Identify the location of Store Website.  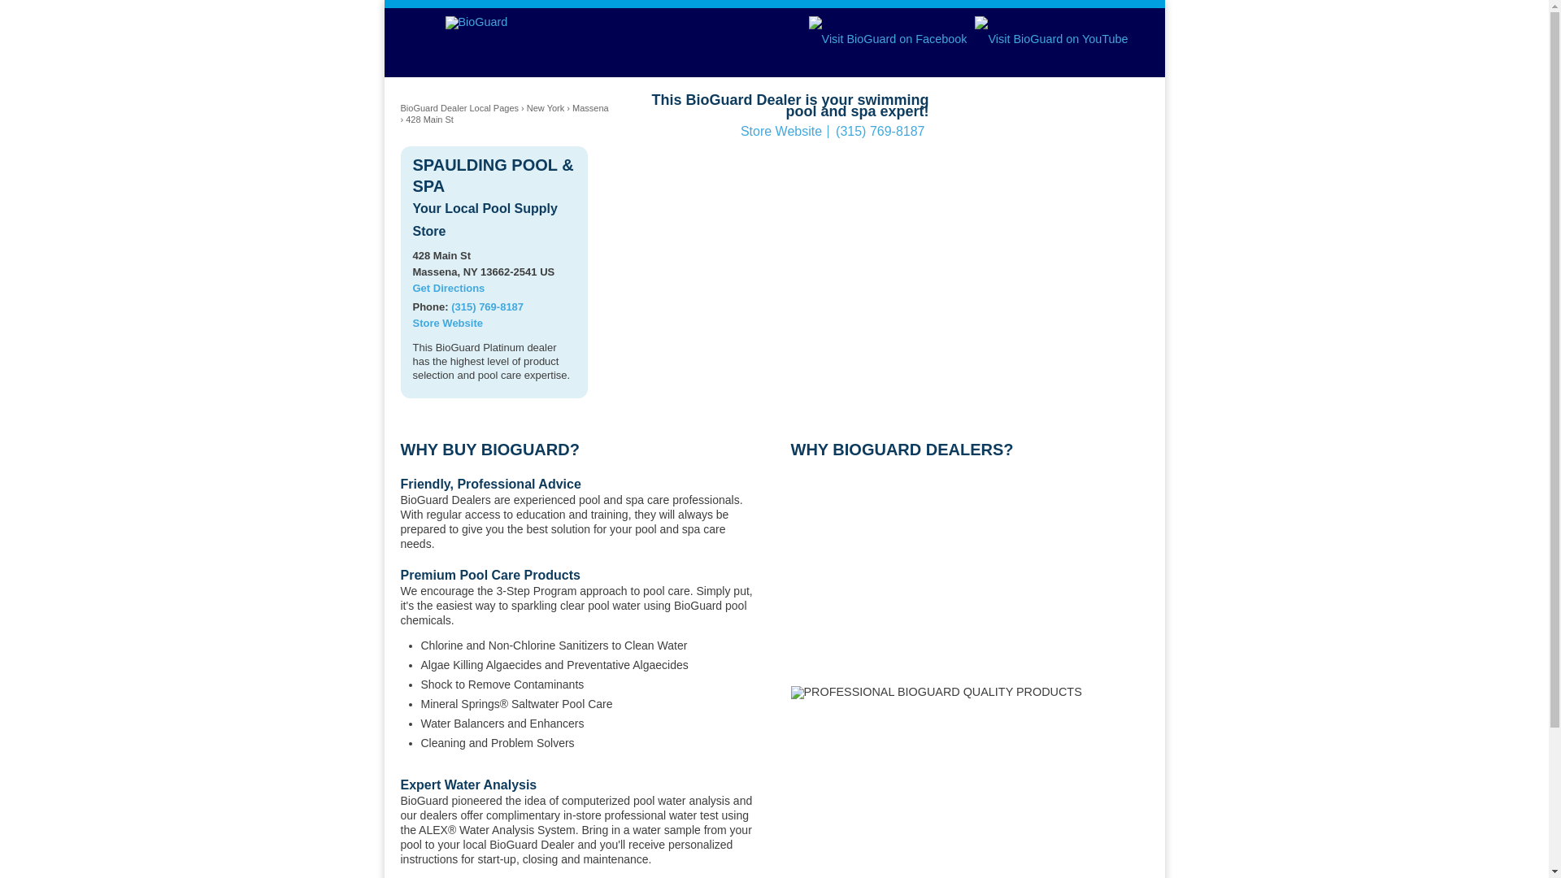
(447, 323).